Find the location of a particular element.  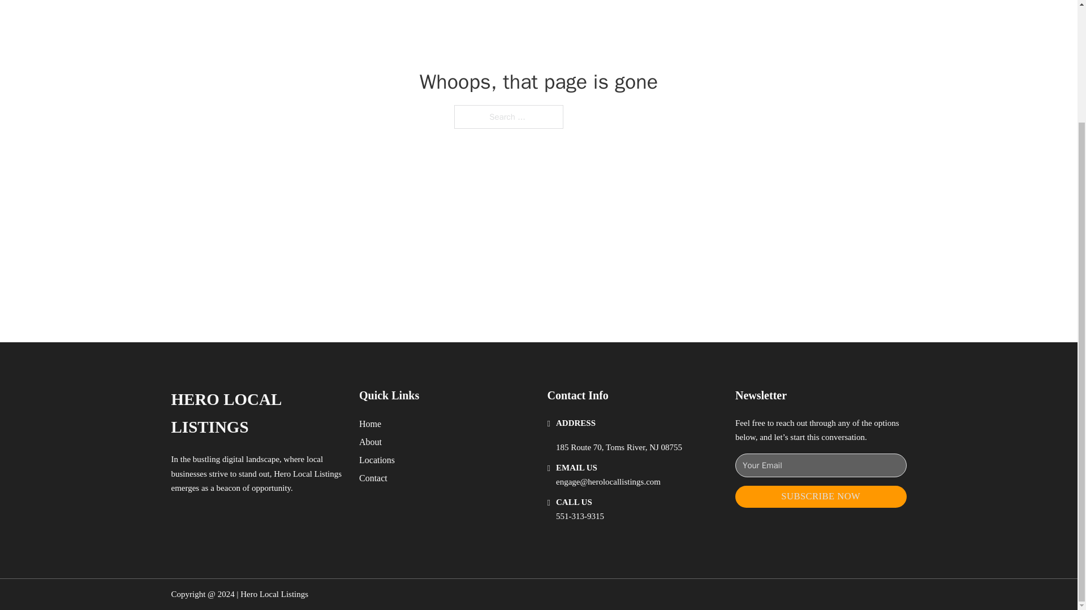

HERO LOCAL LISTINGS is located at coordinates (256, 413).